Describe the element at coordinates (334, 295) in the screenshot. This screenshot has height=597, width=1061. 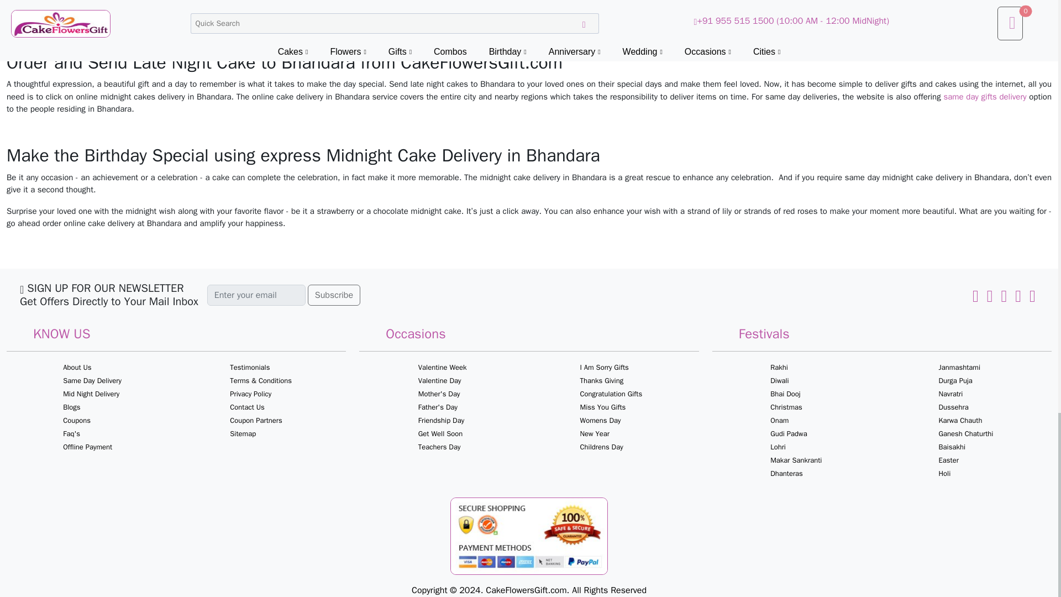
I see `Subscribe` at that location.